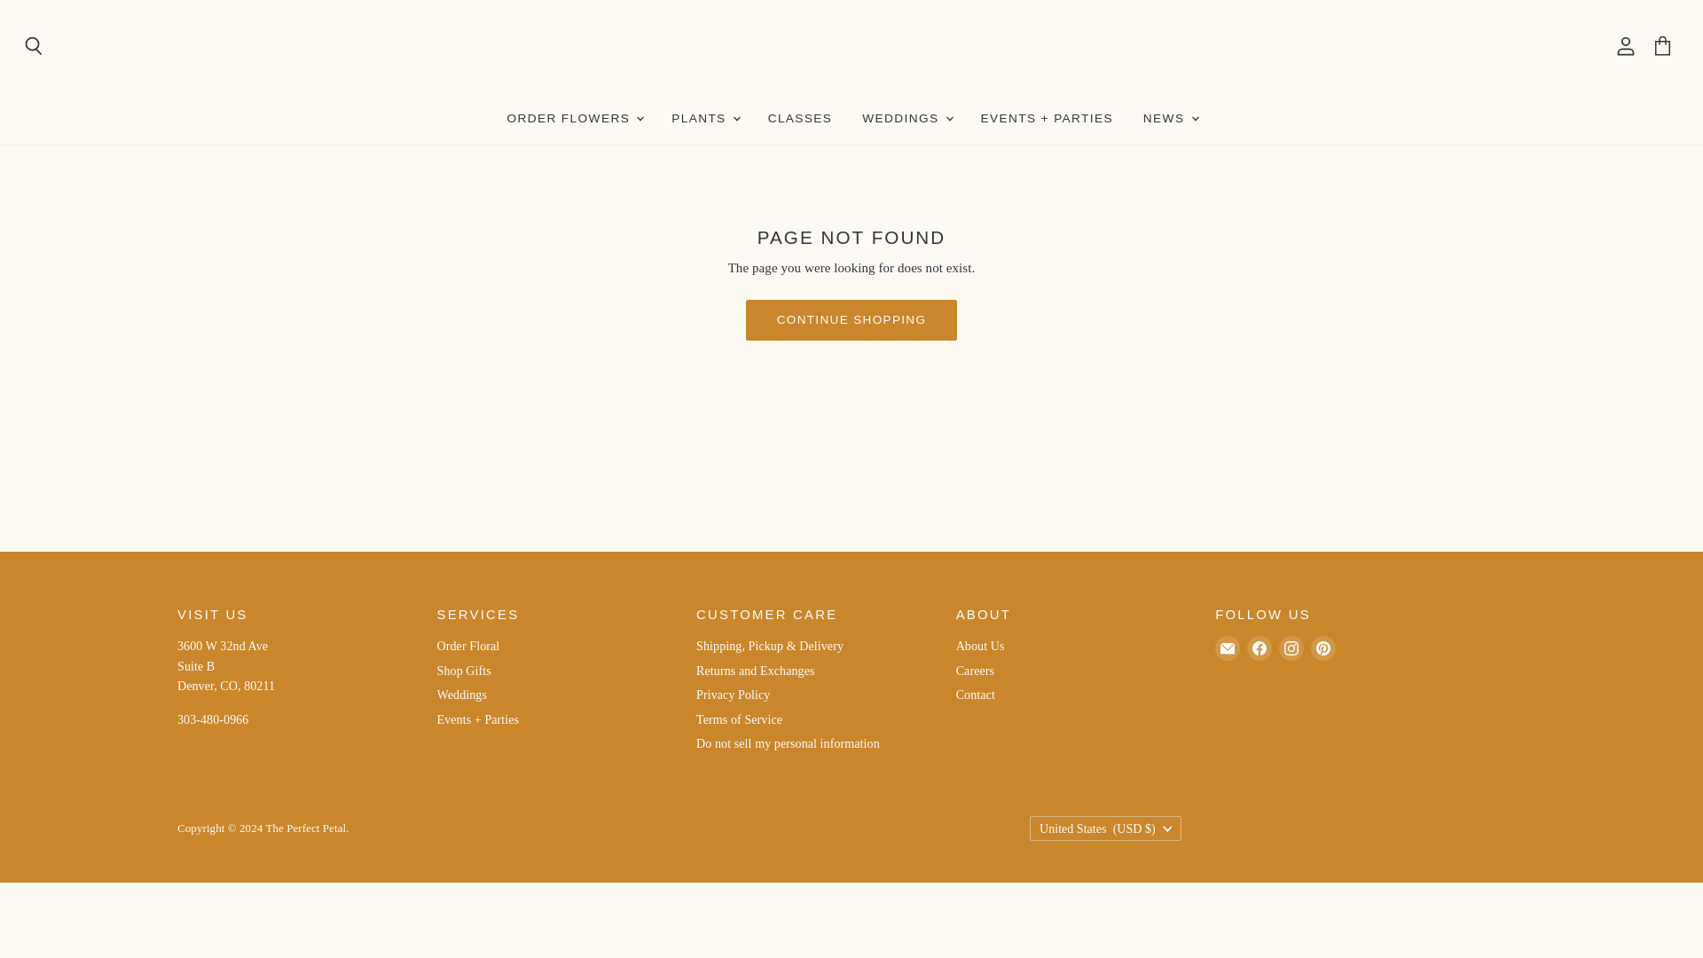 The width and height of the screenshot is (1703, 958). Describe the element at coordinates (704, 119) in the screenshot. I see `PLANTS` at that location.